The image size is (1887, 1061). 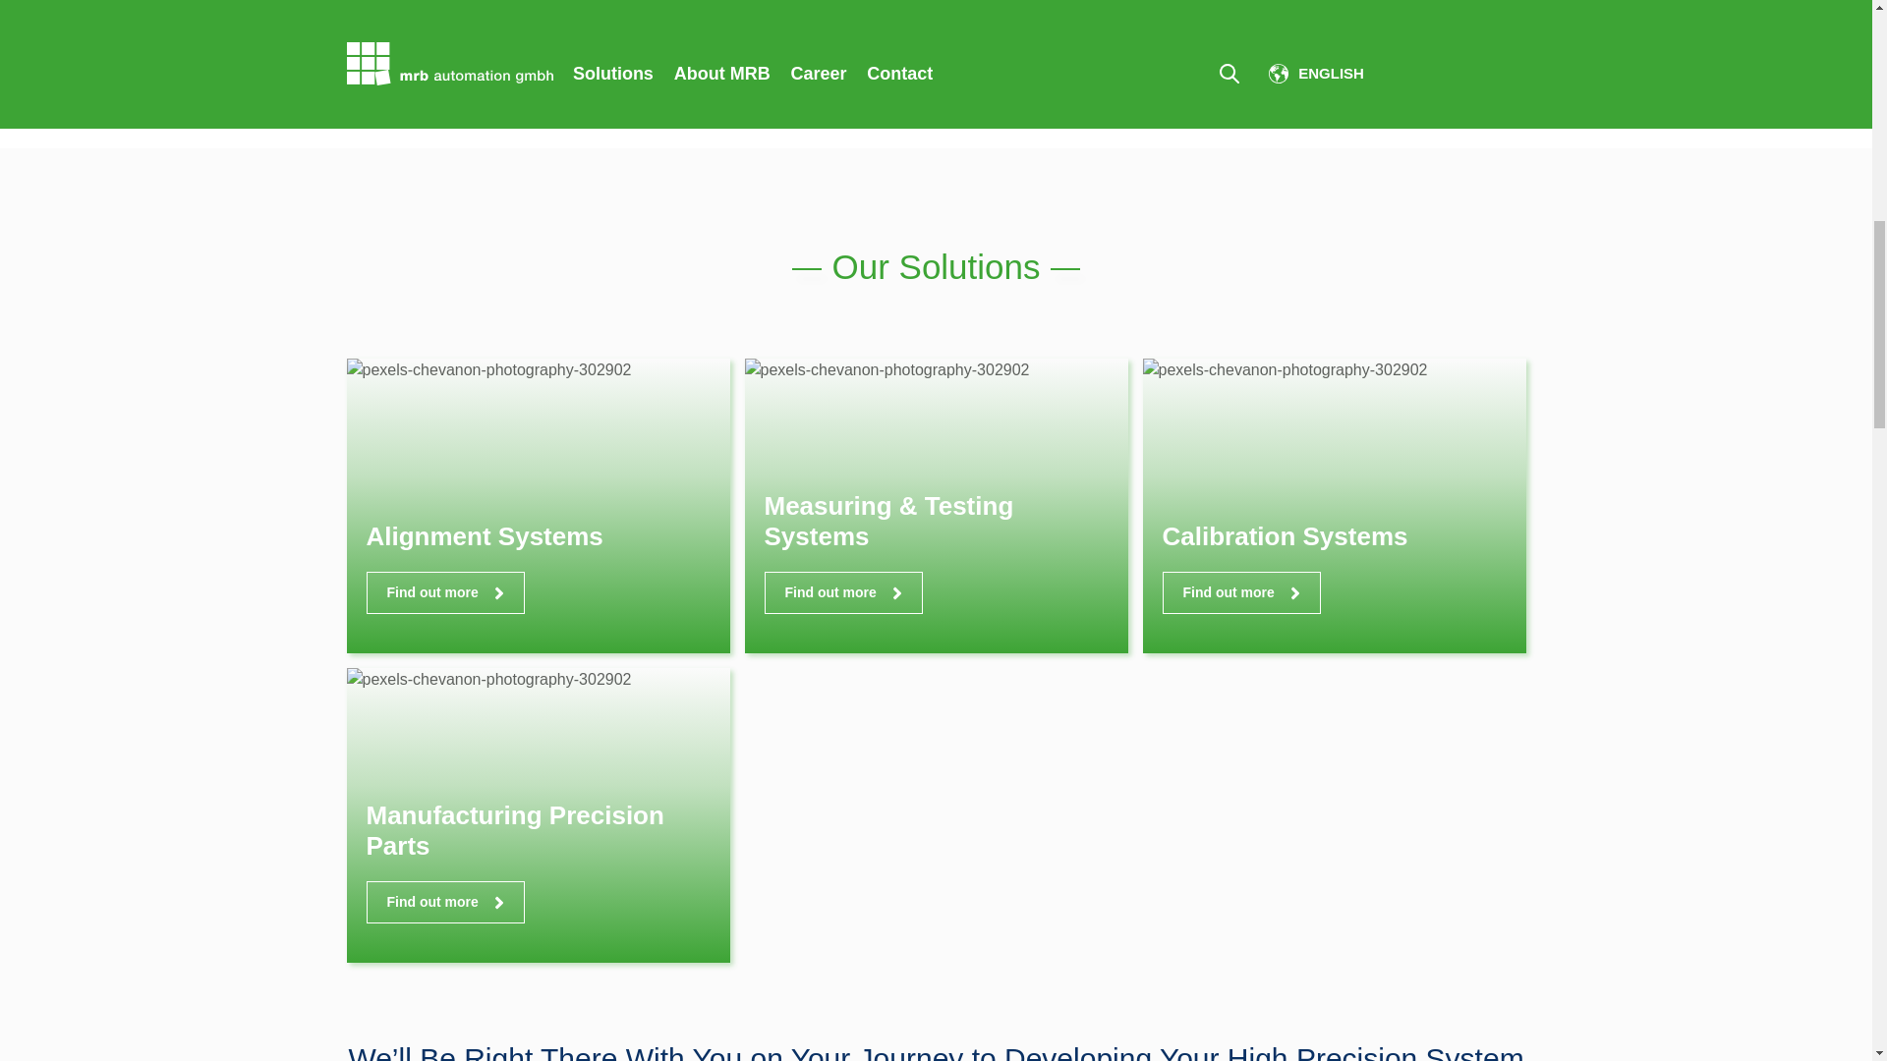 I want to click on Find out more, so click(x=843, y=593).